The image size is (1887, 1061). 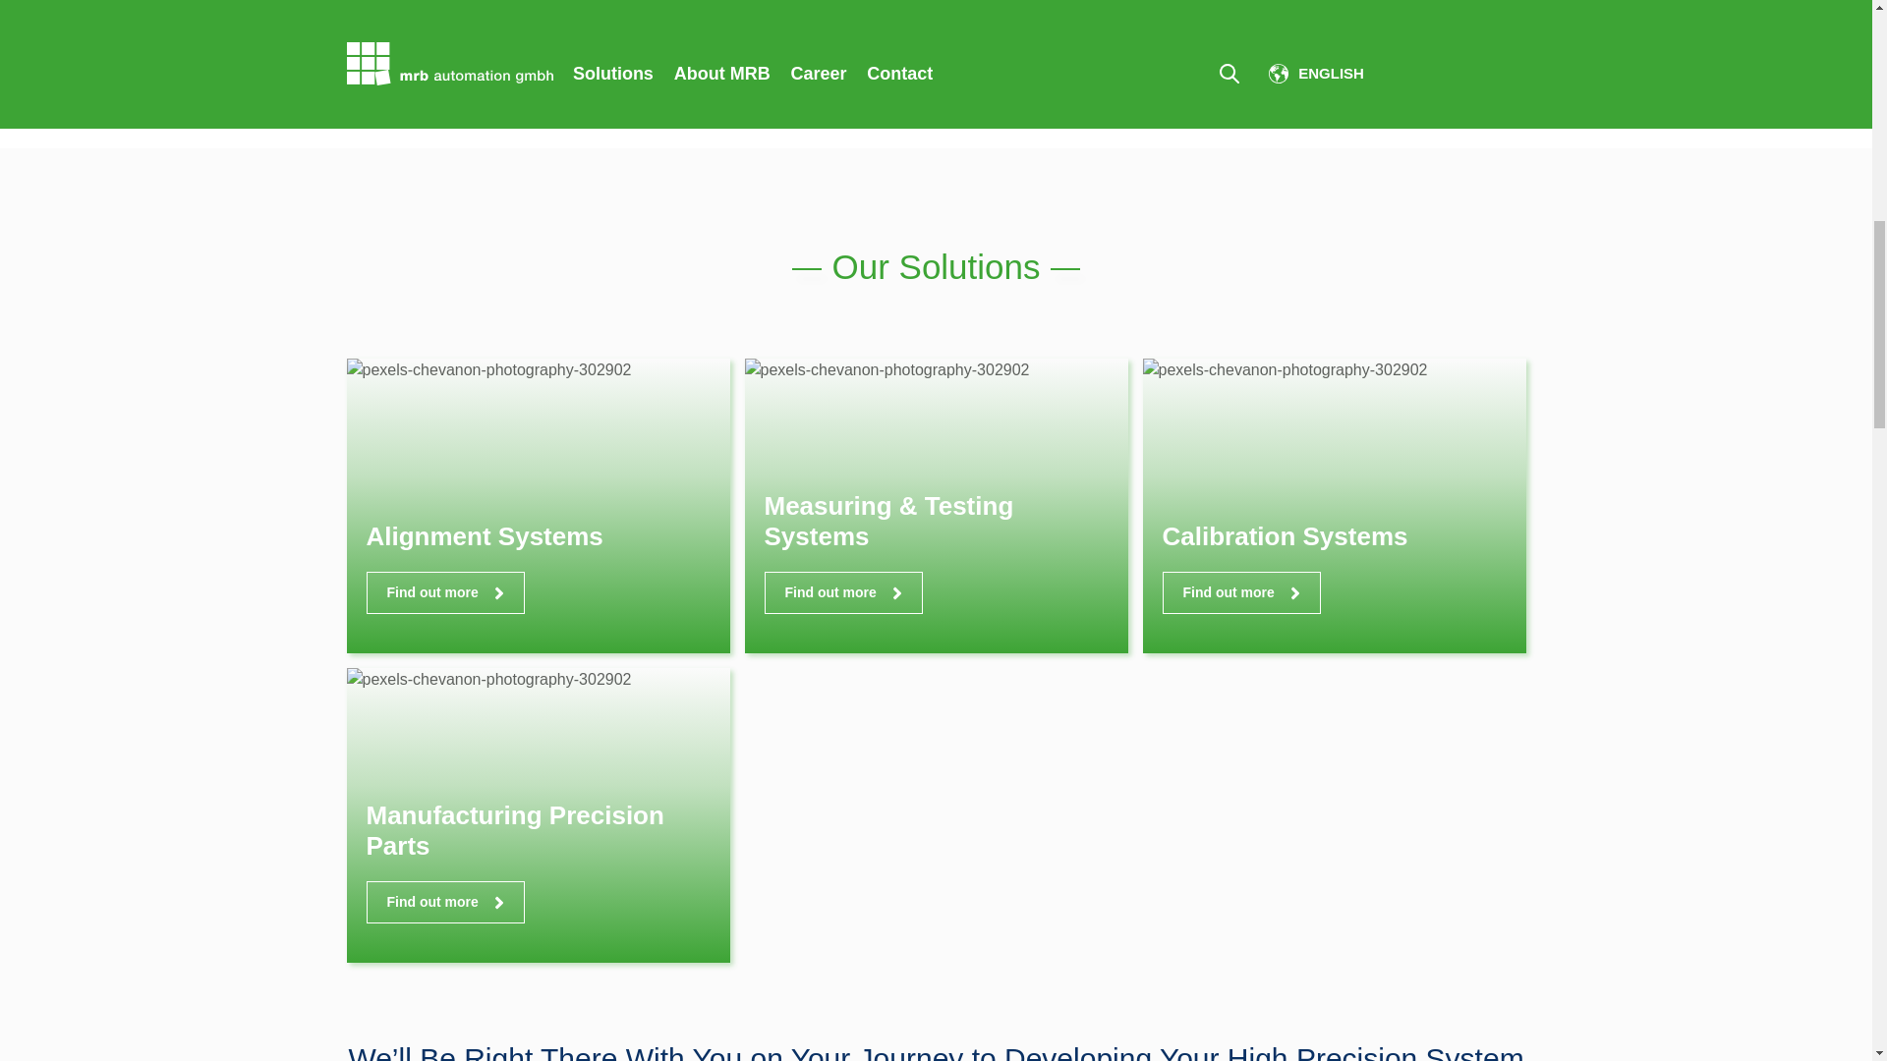 I want to click on Find out more, so click(x=843, y=593).